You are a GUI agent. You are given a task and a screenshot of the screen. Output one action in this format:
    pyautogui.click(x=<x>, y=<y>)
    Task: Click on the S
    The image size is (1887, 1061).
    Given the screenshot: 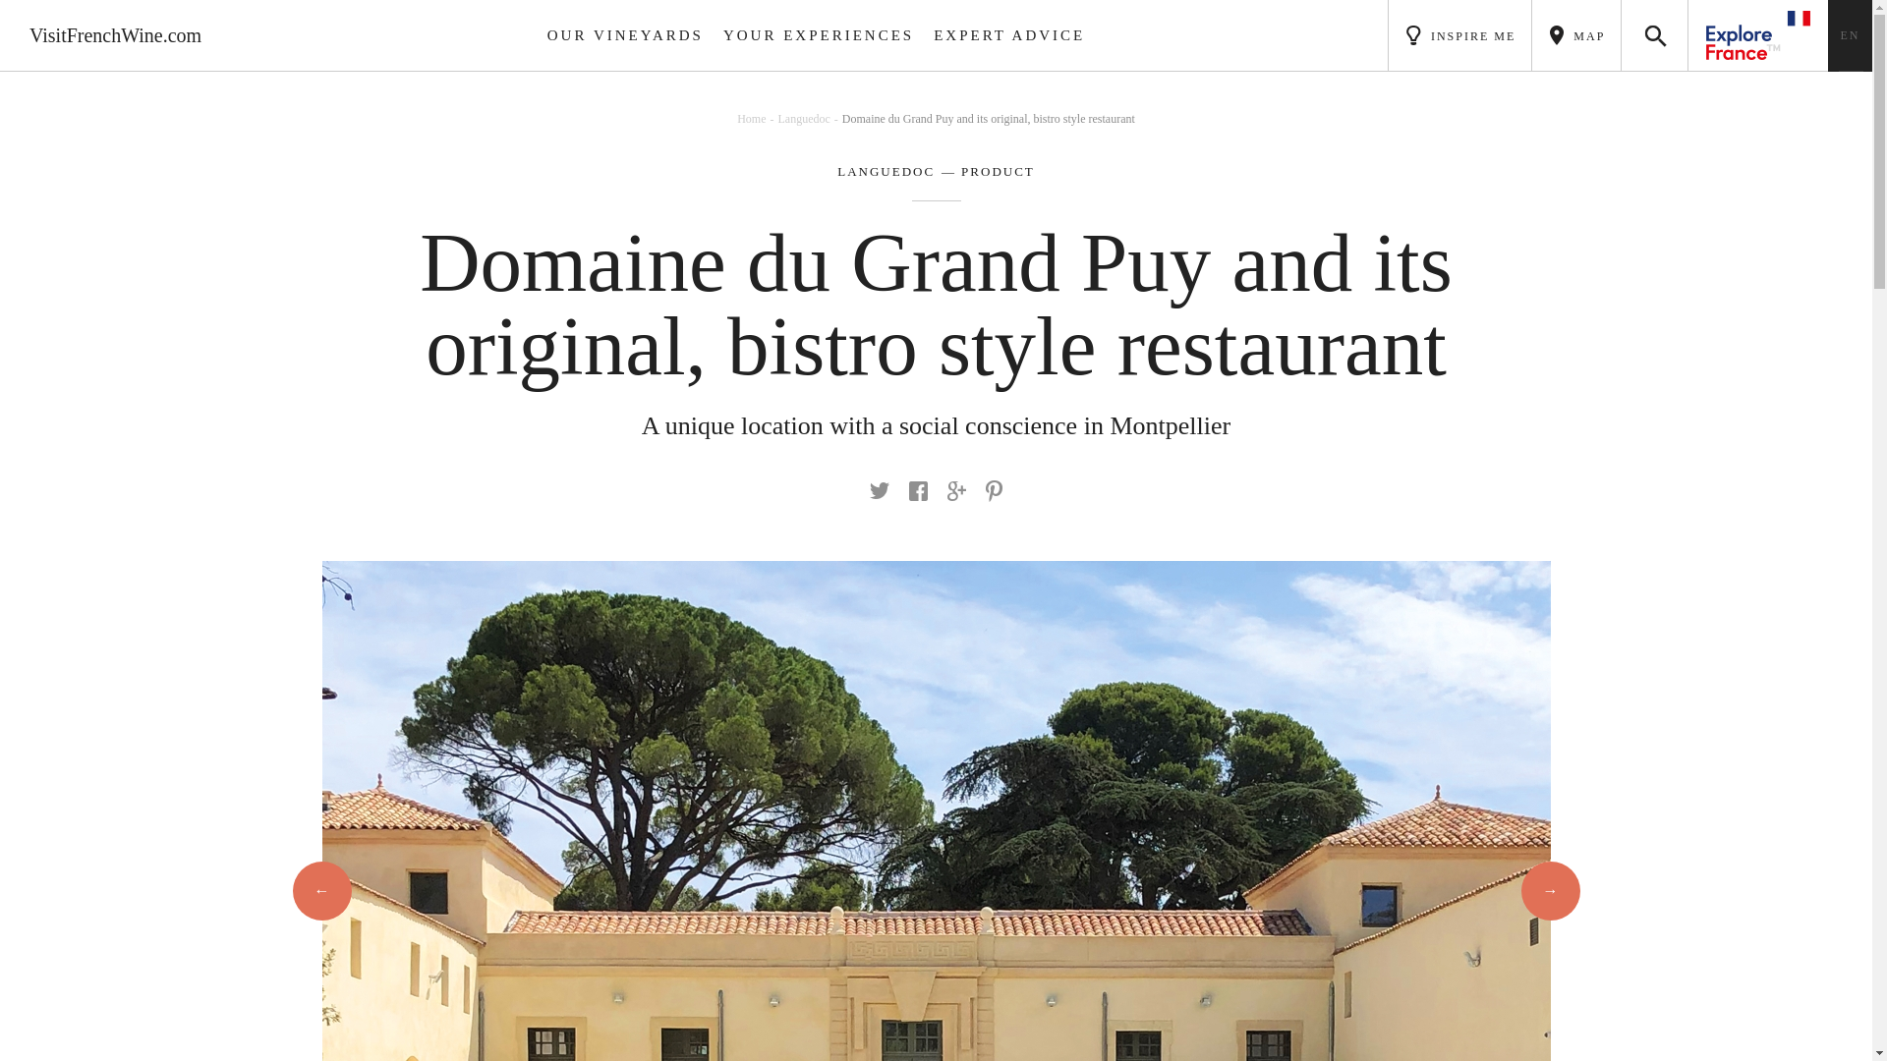 What is the action you would take?
    pyautogui.click(x=1655, y=35)
    